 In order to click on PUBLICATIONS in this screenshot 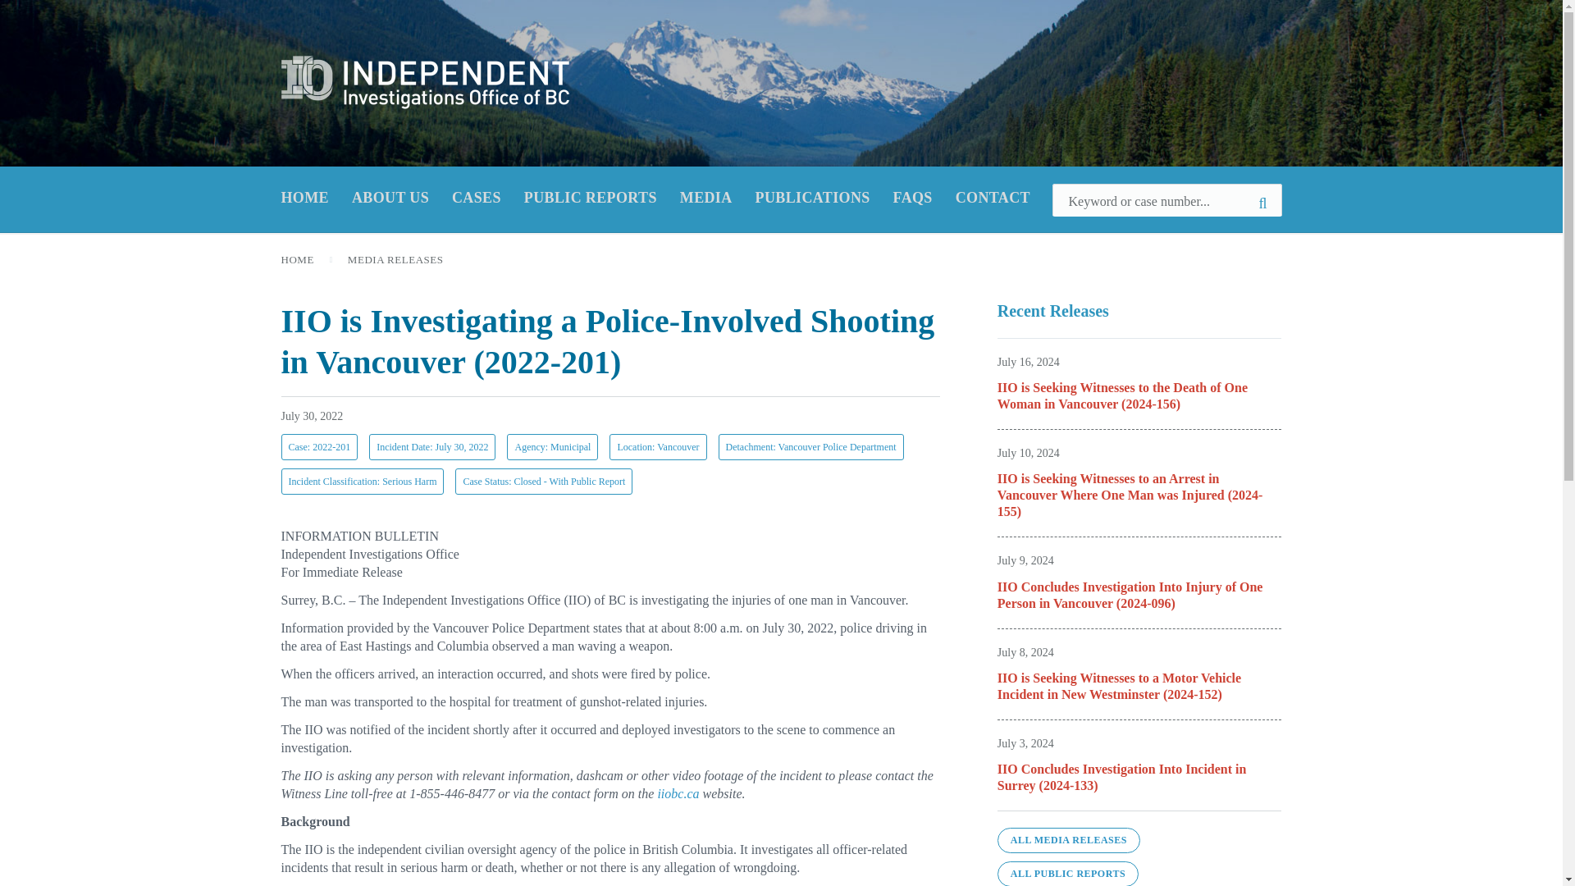, I will do `click(813, 199)`.